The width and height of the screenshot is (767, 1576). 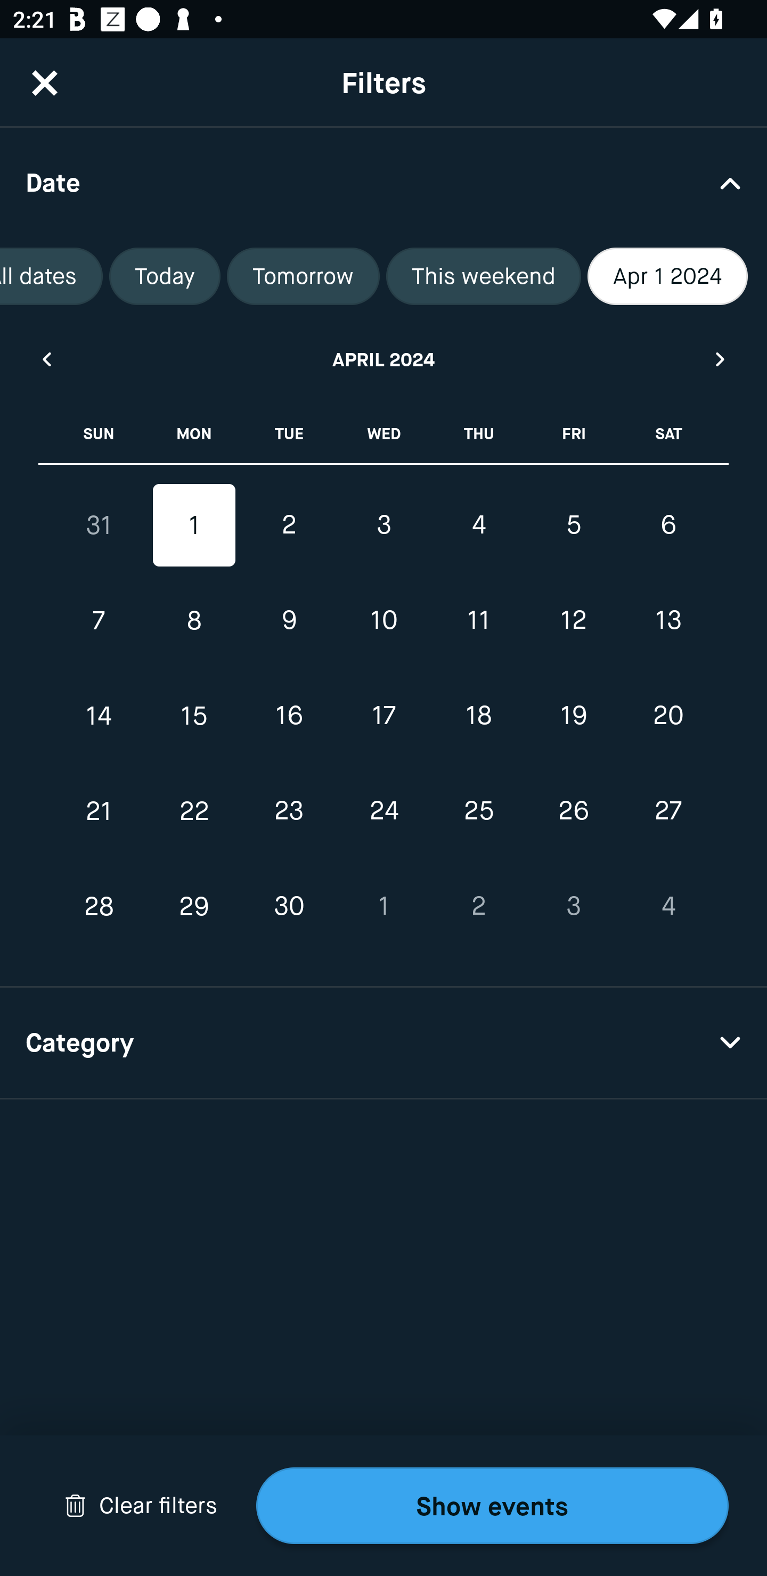 What do you see at coordinates (46, 359) in the screenshot?
I see `Previous` at bounding box center [46, 359].